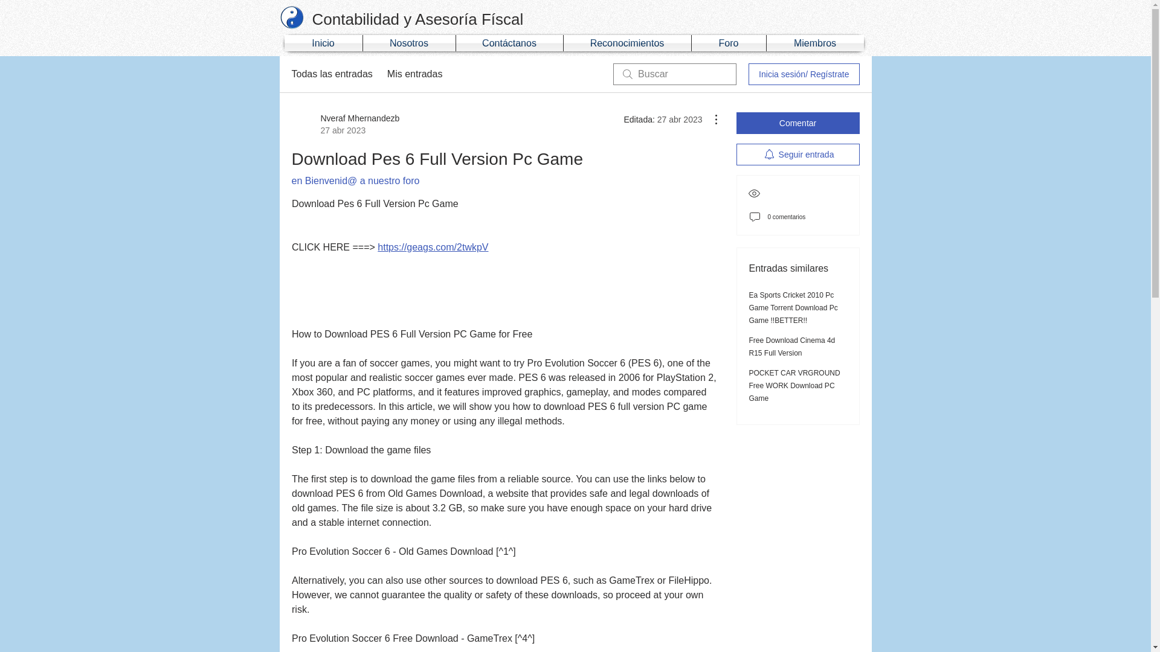 This screenshot has height=652, width=1160. What do you see at coordinates (797, 155) in the screenshot?
I see `Seguir entrada` at bounding box center [797, 155].